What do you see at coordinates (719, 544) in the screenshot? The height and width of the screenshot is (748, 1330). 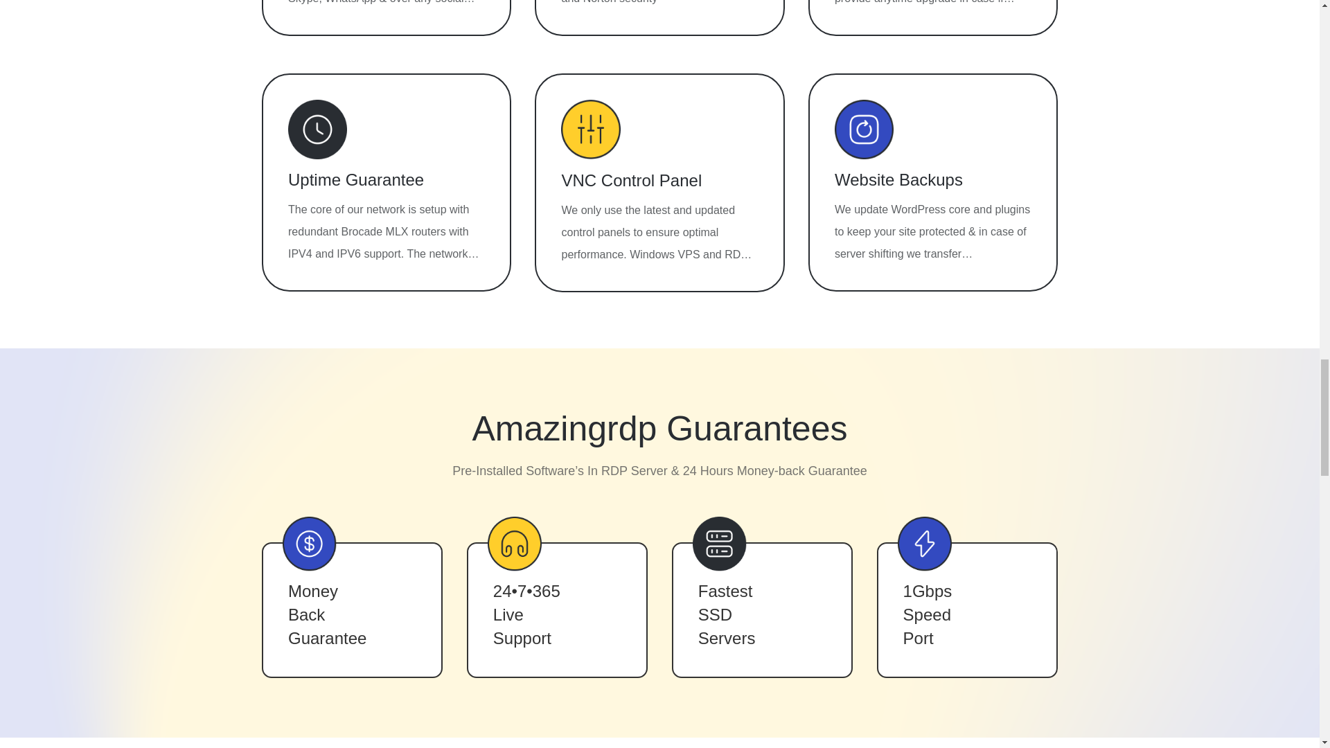 I see `Group 3` at bounding box center [719, 544].